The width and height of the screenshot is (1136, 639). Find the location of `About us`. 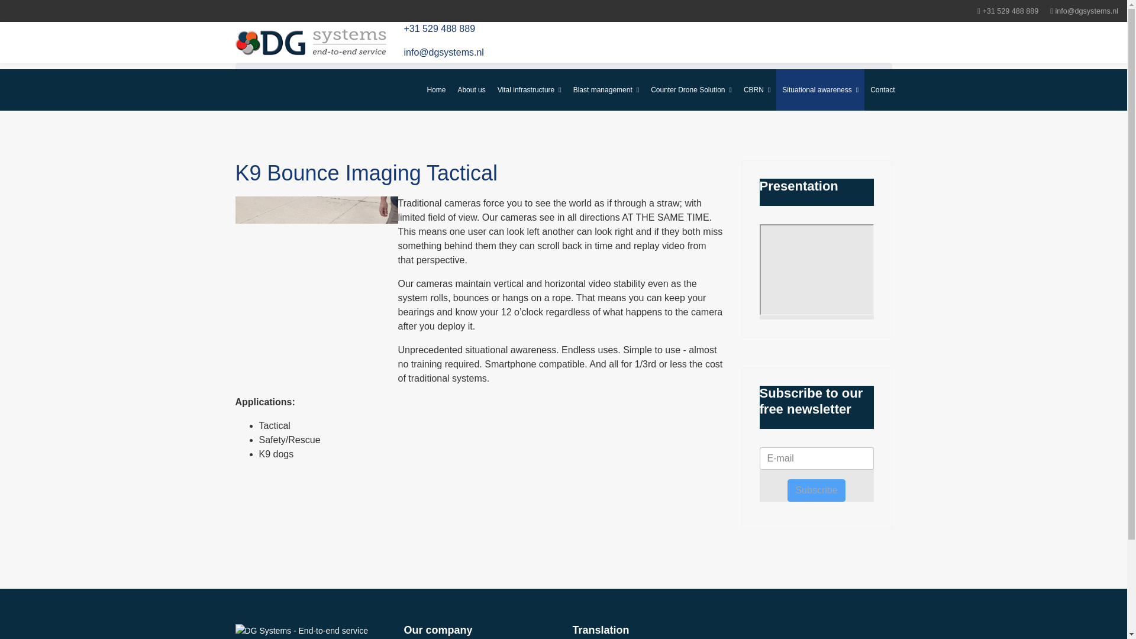

About us is located at coordinates (471, 89).